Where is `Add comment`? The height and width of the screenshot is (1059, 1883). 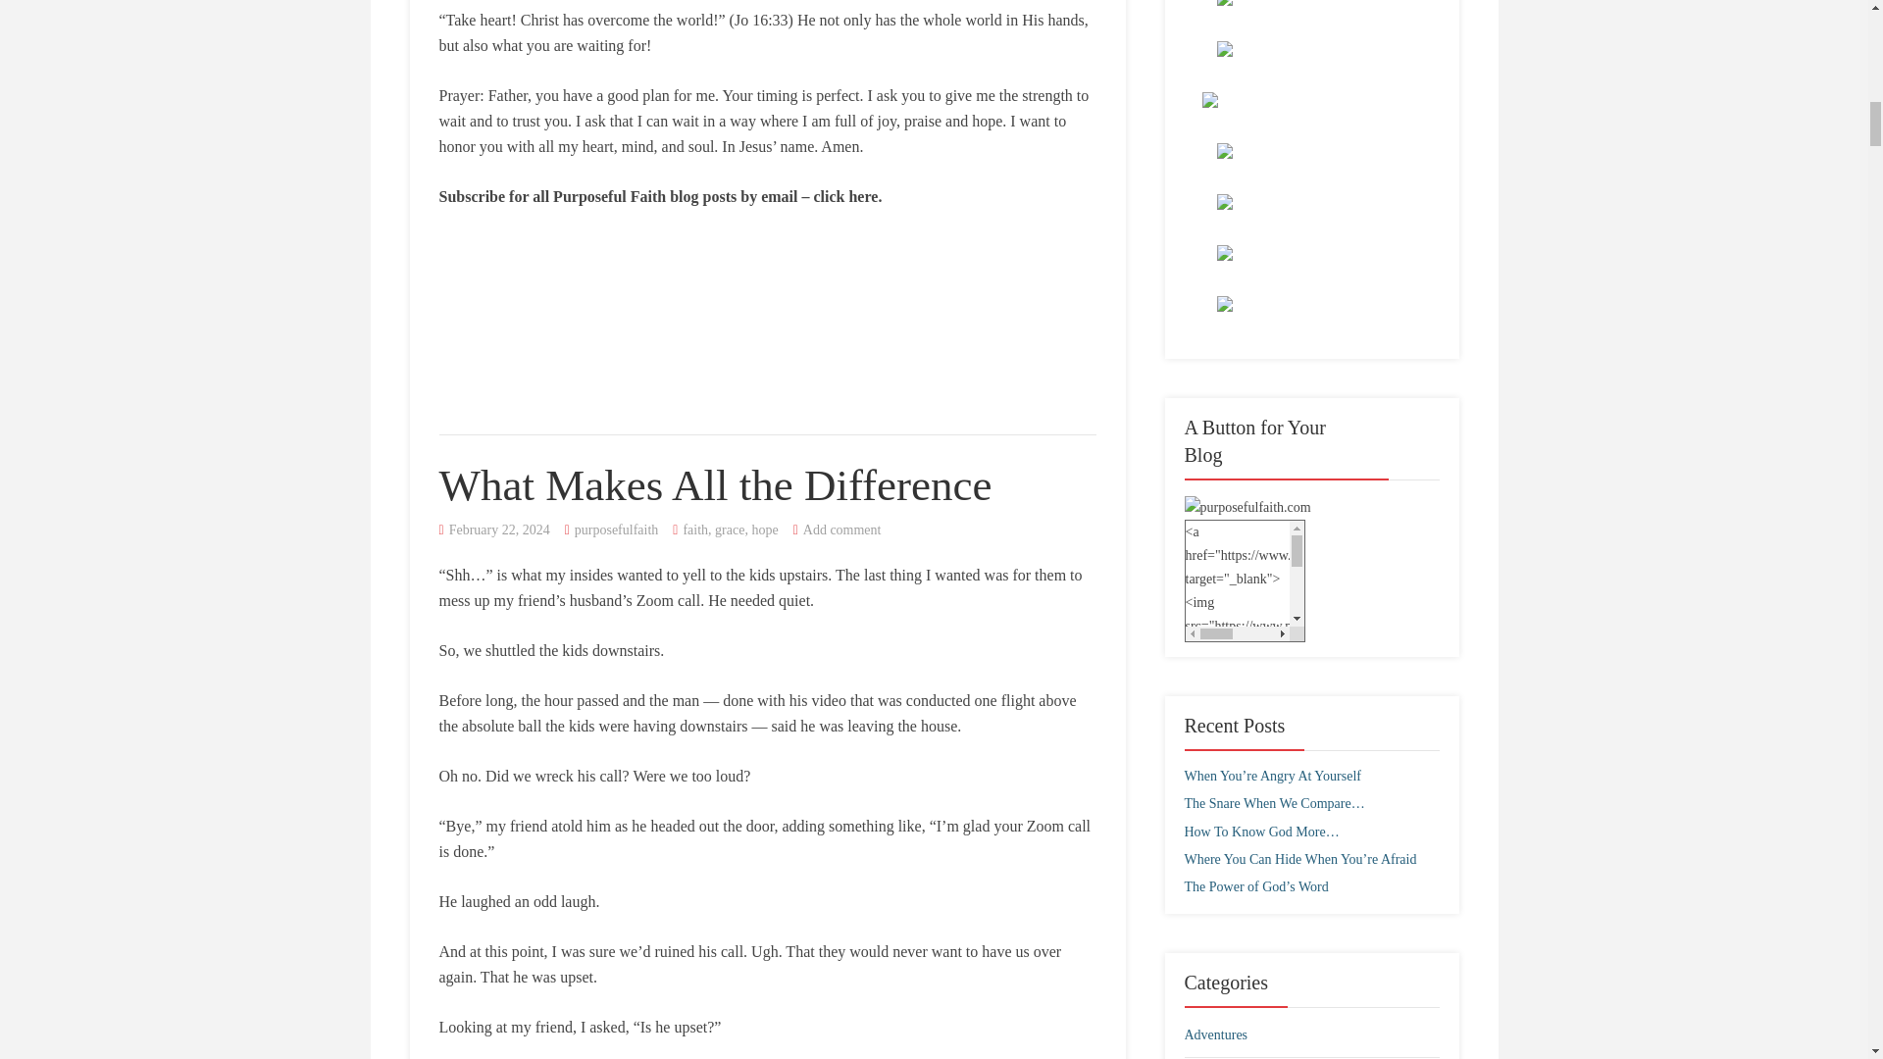
Add comment is located at coordinates (841, 529).